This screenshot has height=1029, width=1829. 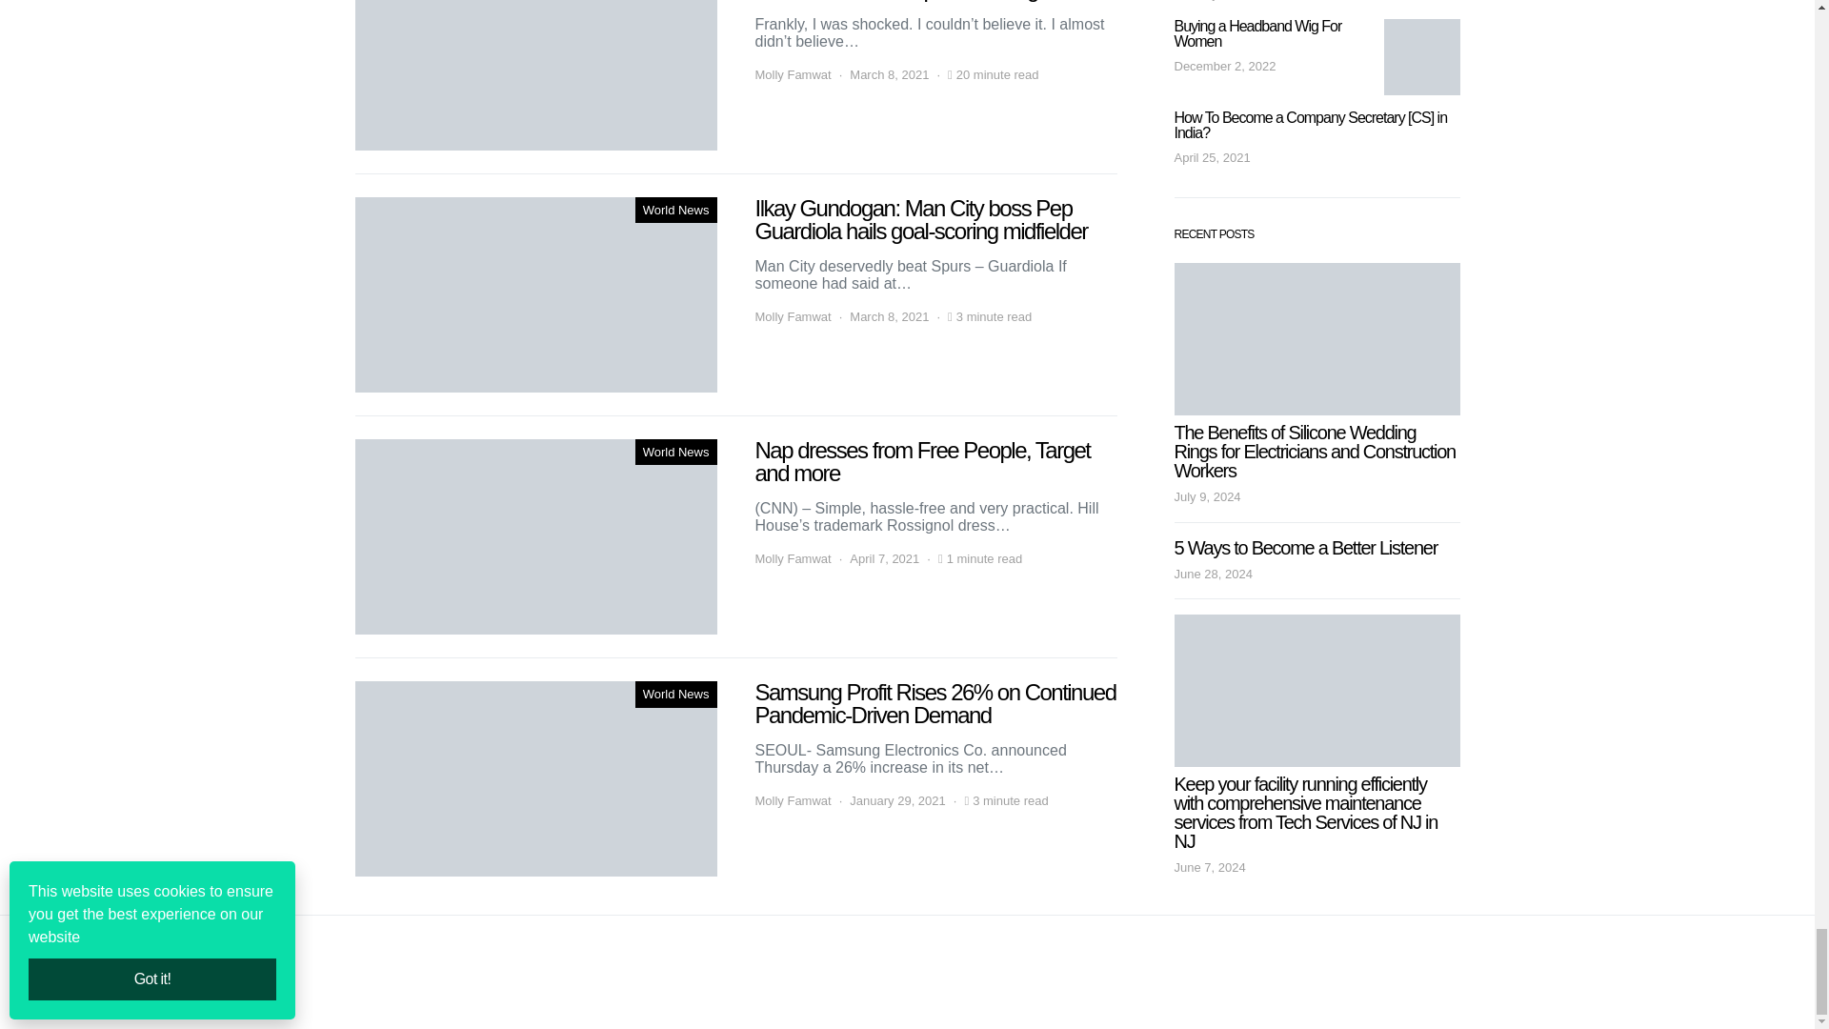 I want to click on View all posts by Molly Famwat, so click(x=792, y=74).